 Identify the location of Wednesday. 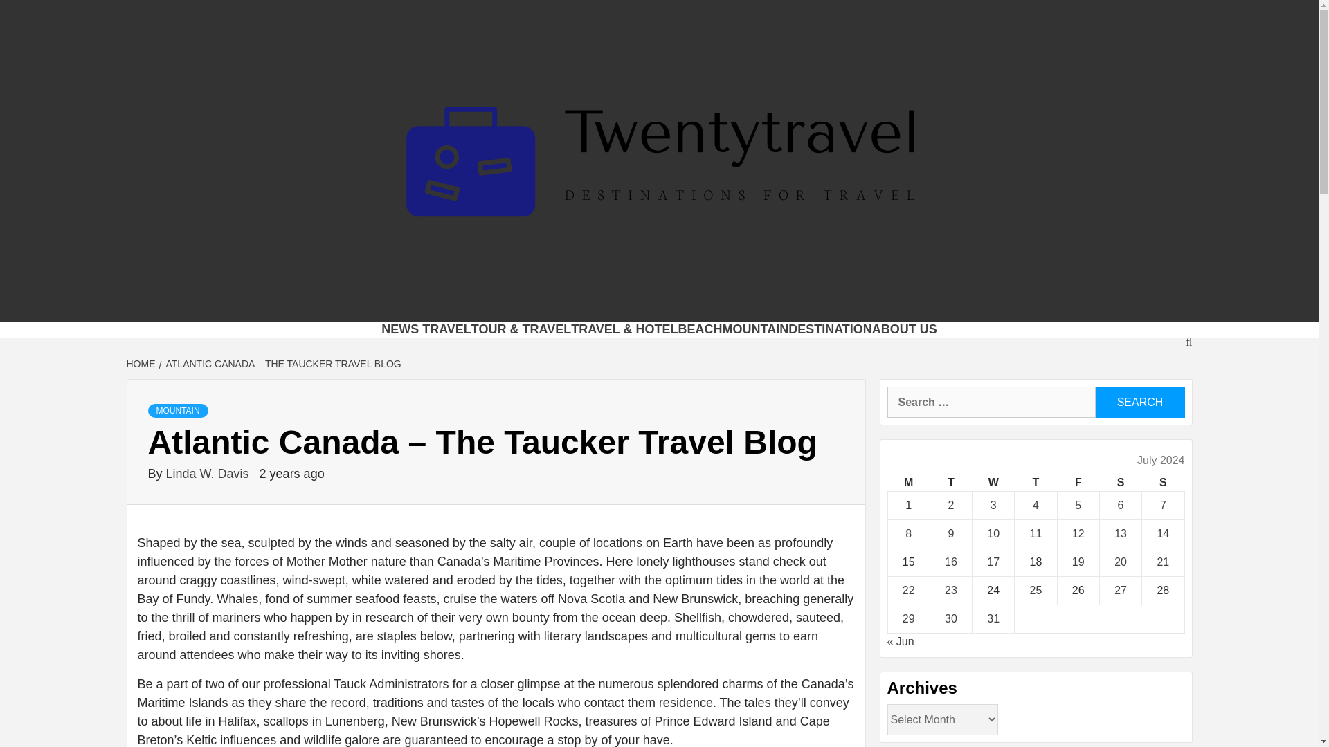
(994, 483).